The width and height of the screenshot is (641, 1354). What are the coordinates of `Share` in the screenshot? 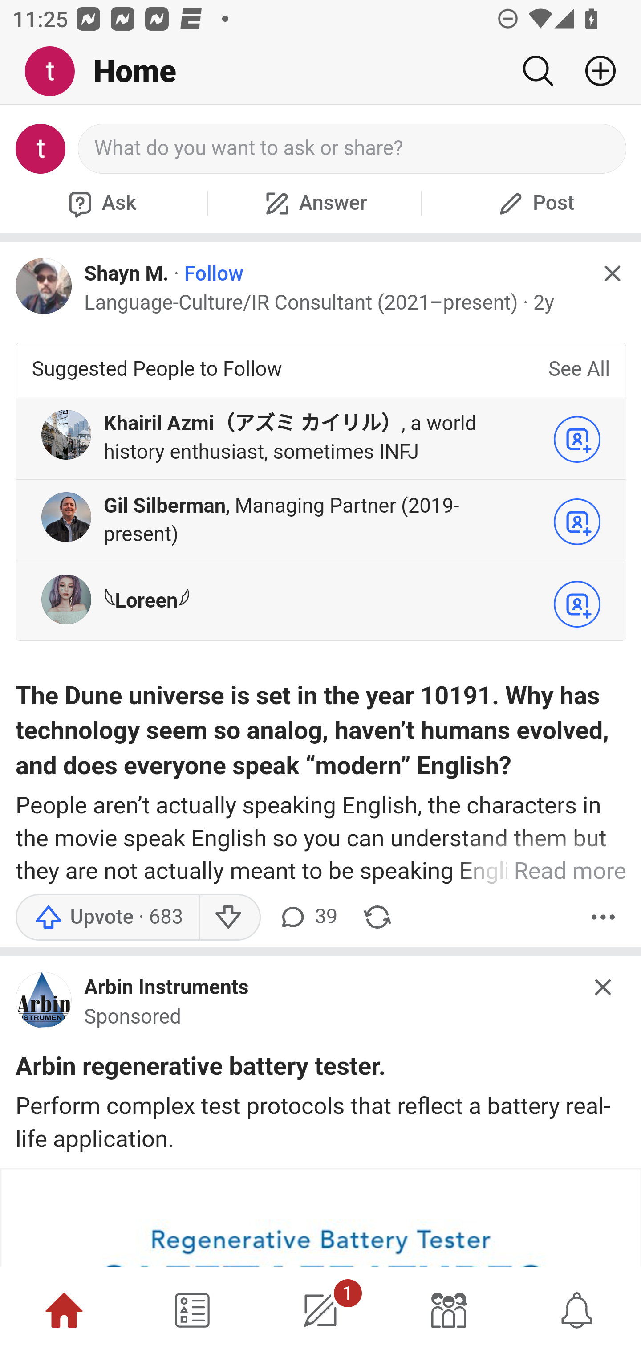 It's located at (377, 917).